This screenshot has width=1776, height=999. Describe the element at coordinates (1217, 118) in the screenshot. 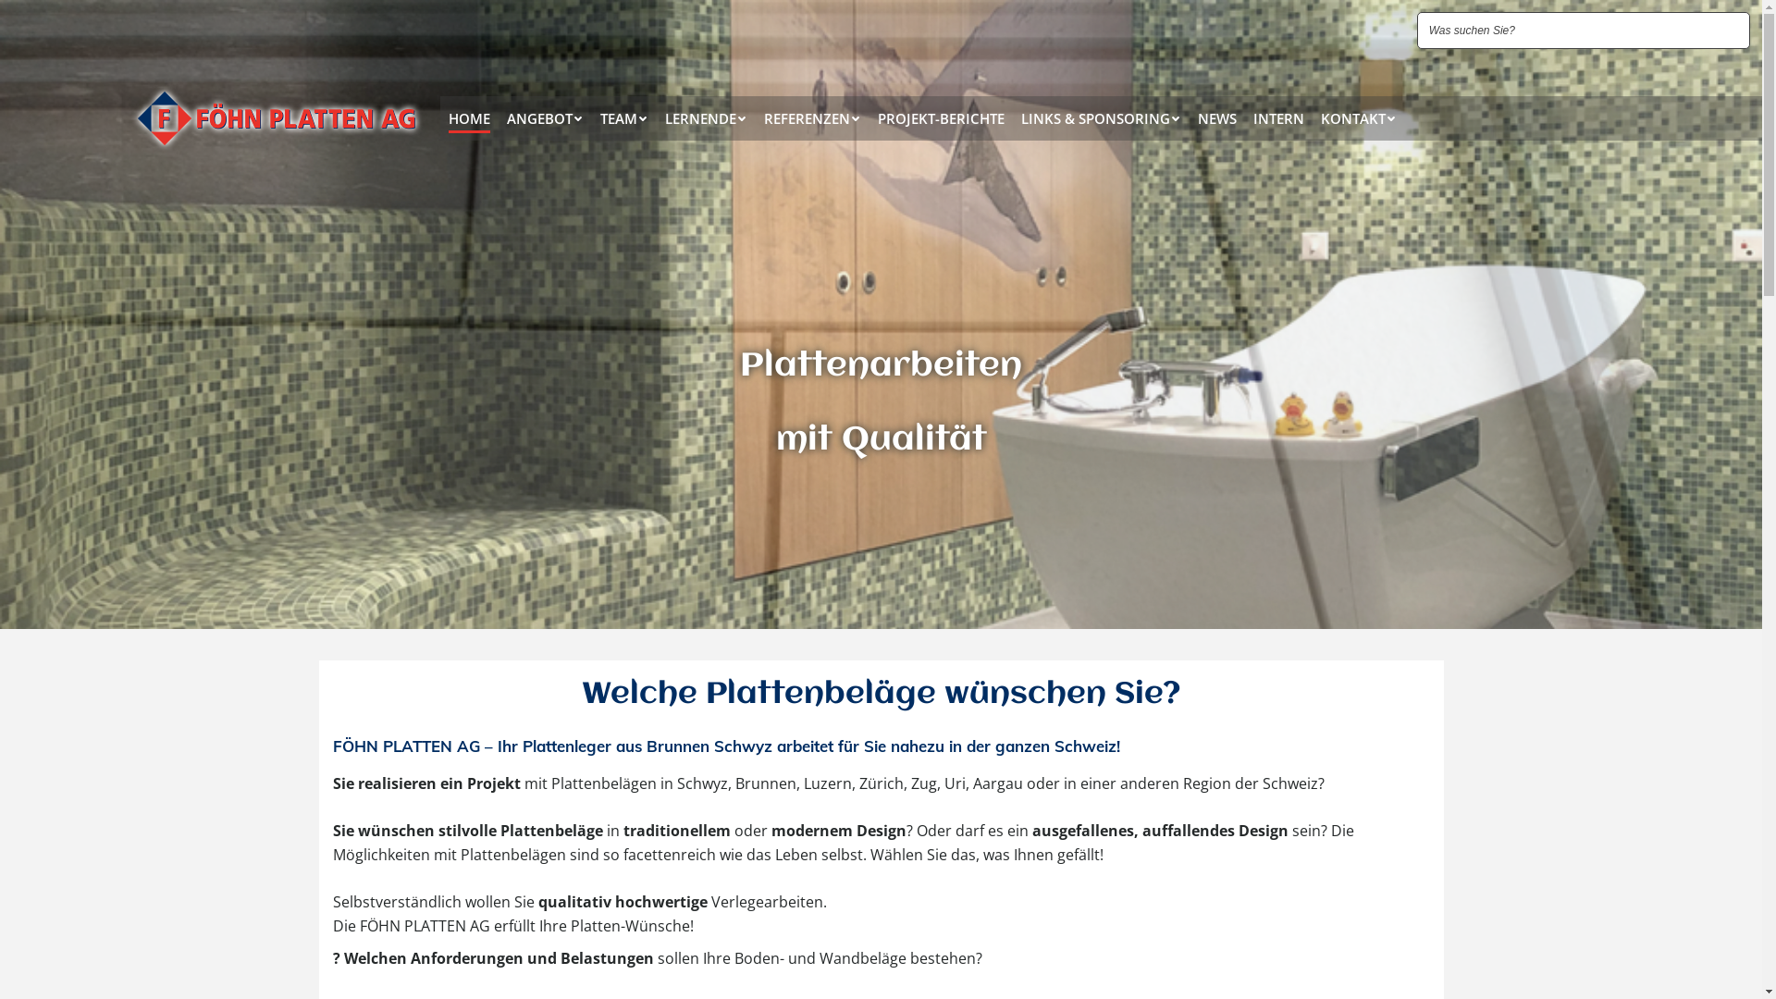

I see `NEWS` at that location.